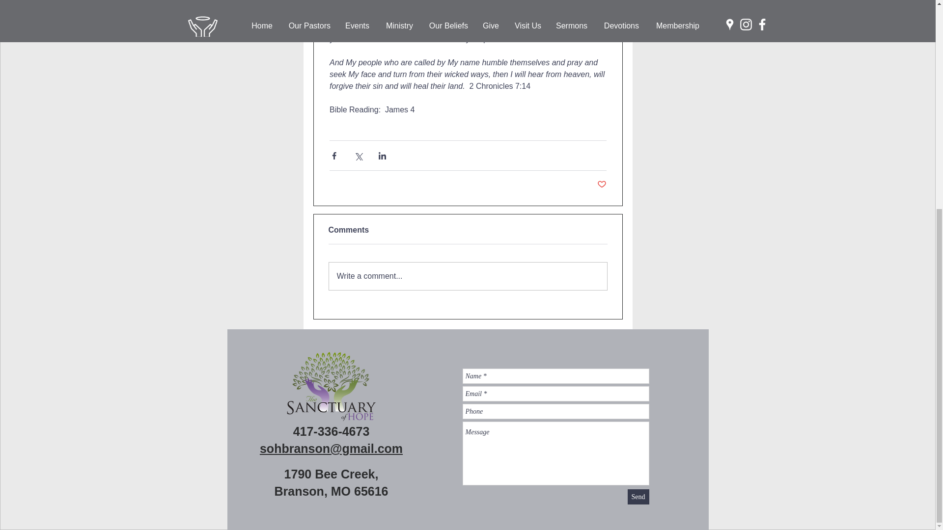 Image resolution: width=943 pixels, height=530 pixels. I want to click on Write a comment..., so click(468, 276).